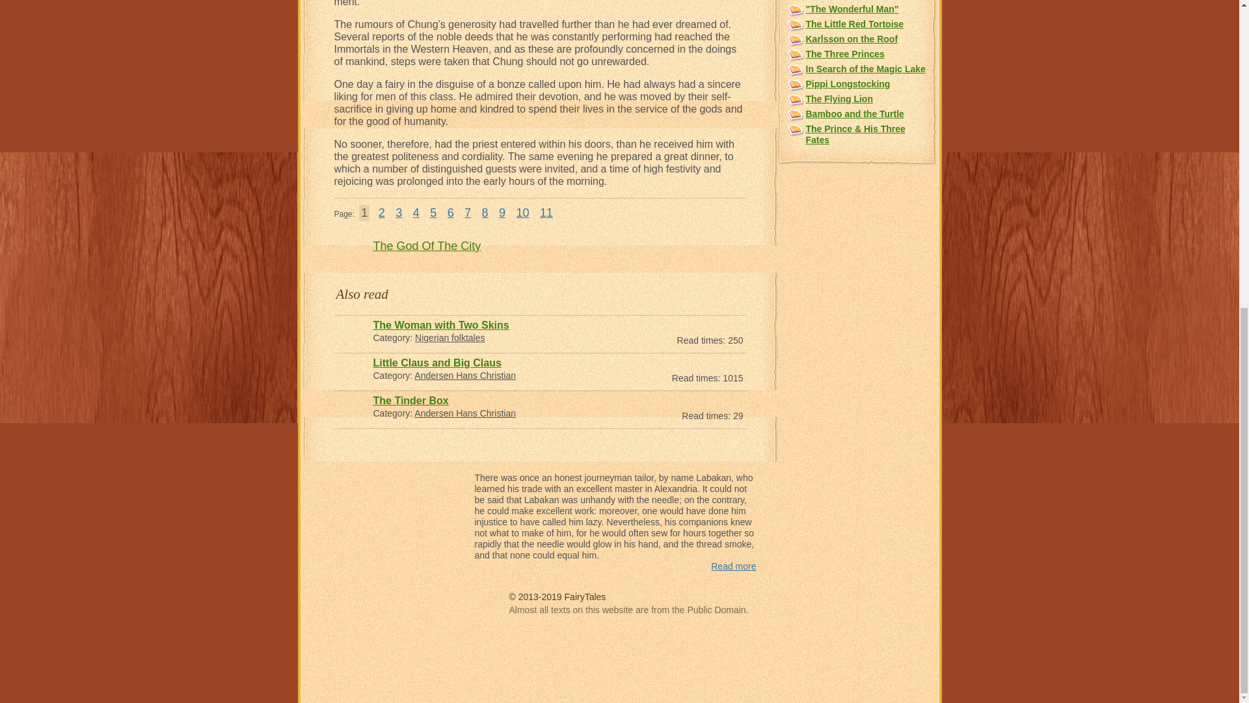 Image resolution: width=1249 pixels, height=703 pixels. What do you see at coordinates (847, 83) in the screenshot?
I see `Pippi Longstocking` at bounding box center [847, 83].